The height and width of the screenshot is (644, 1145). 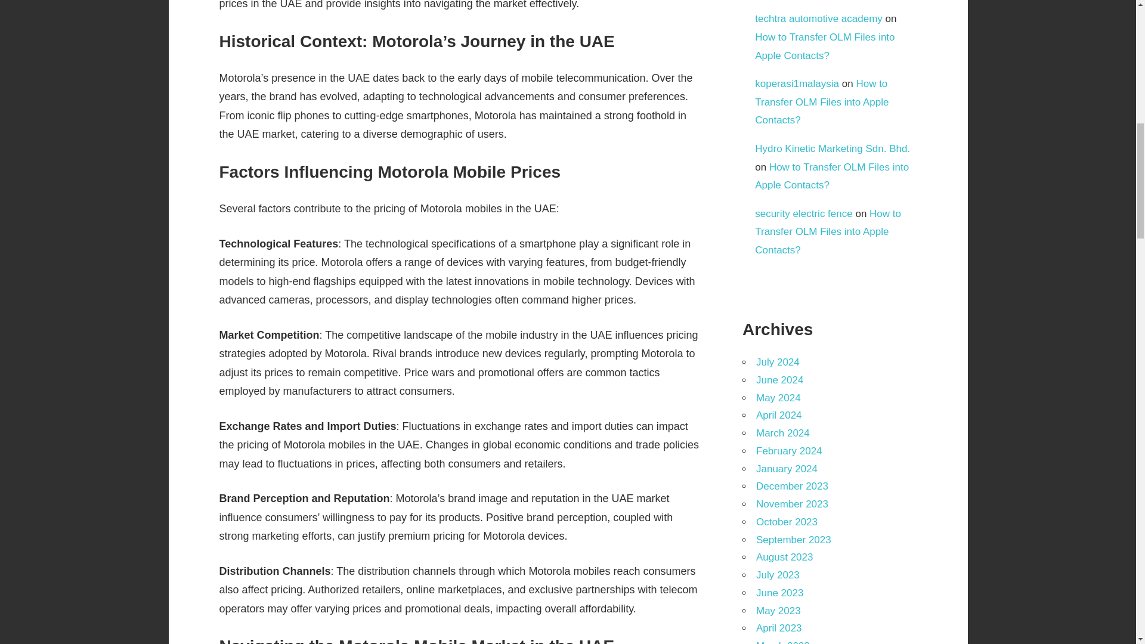 I want to click on How to Transfer OLM Files into Apple Contacts?, so click(x=821, y=101).